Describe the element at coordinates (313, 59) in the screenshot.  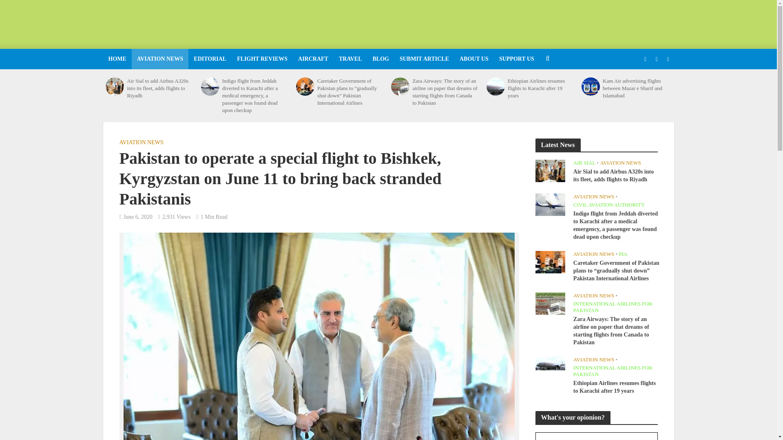
I see `AIRCRAFT` at that location.